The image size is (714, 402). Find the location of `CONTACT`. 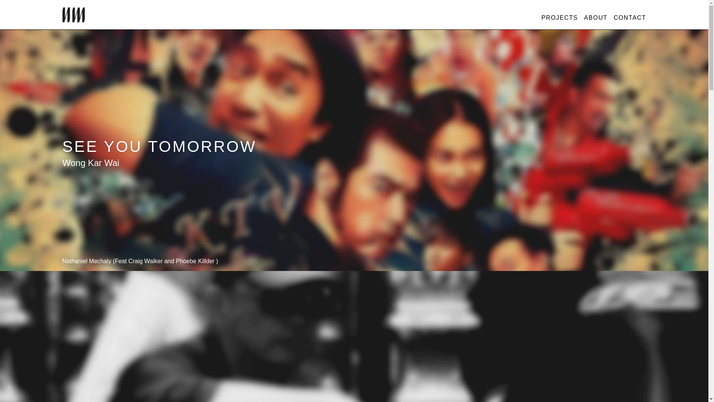

CONTACT is located at coordinates (630, 17).